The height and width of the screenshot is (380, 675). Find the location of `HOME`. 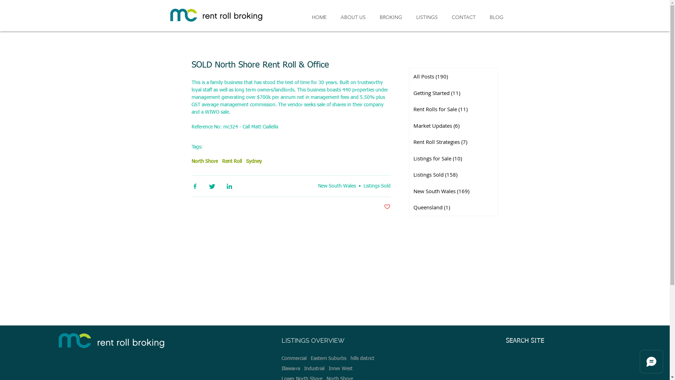

HOME is located at coordinates (319, 18).